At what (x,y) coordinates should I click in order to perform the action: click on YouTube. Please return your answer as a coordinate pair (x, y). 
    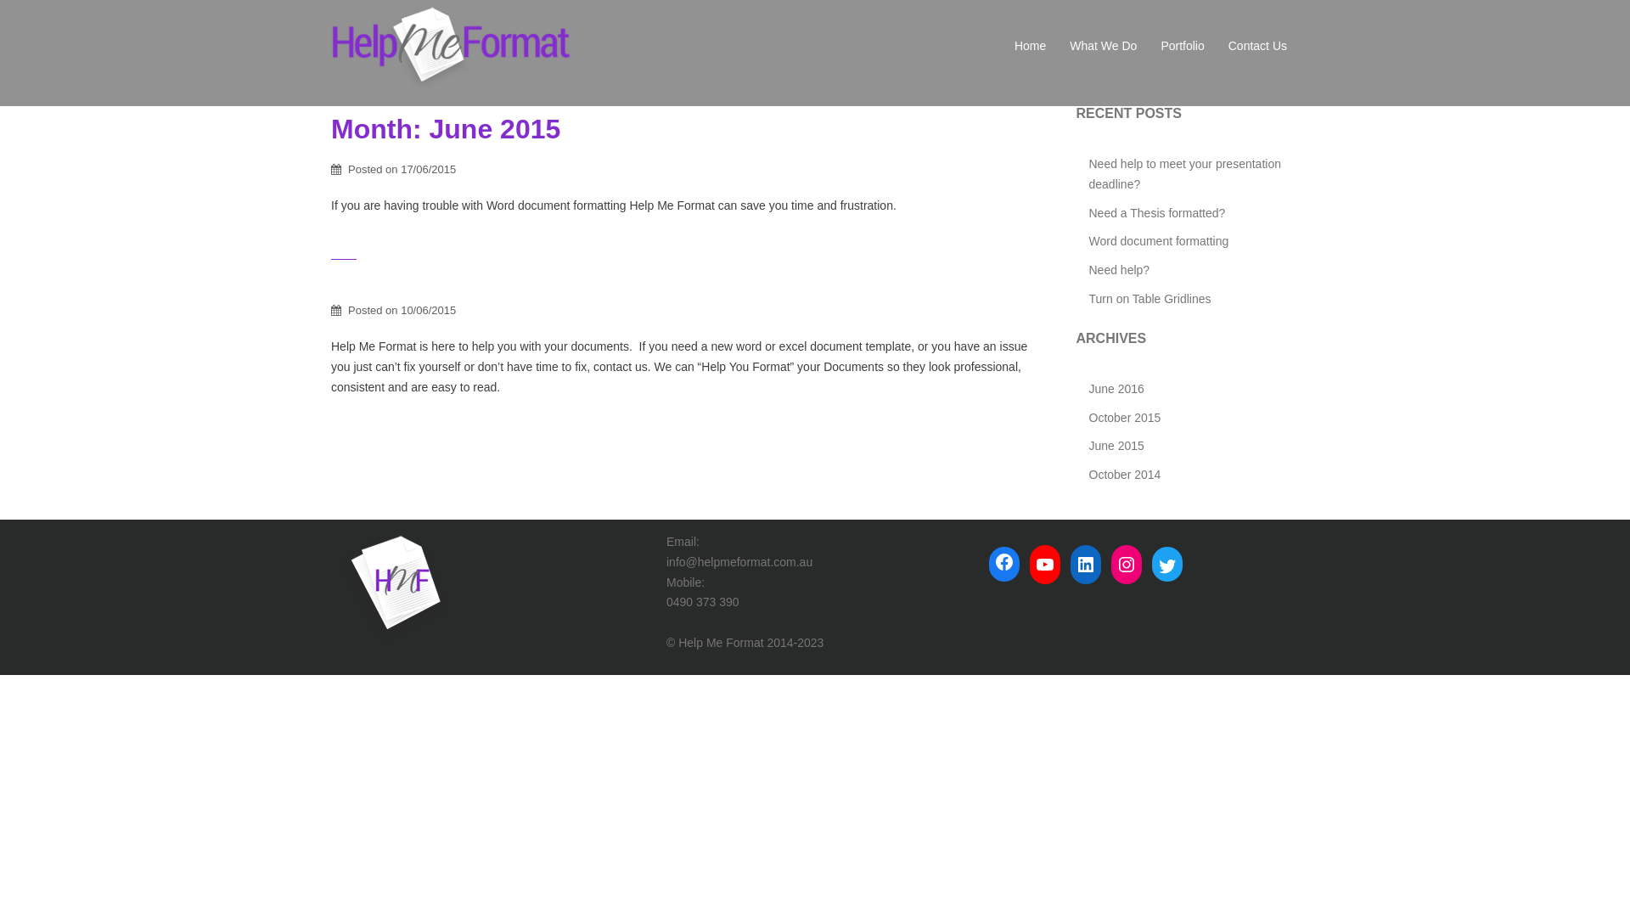
    Looking at the image, I should click on (1045, 565).